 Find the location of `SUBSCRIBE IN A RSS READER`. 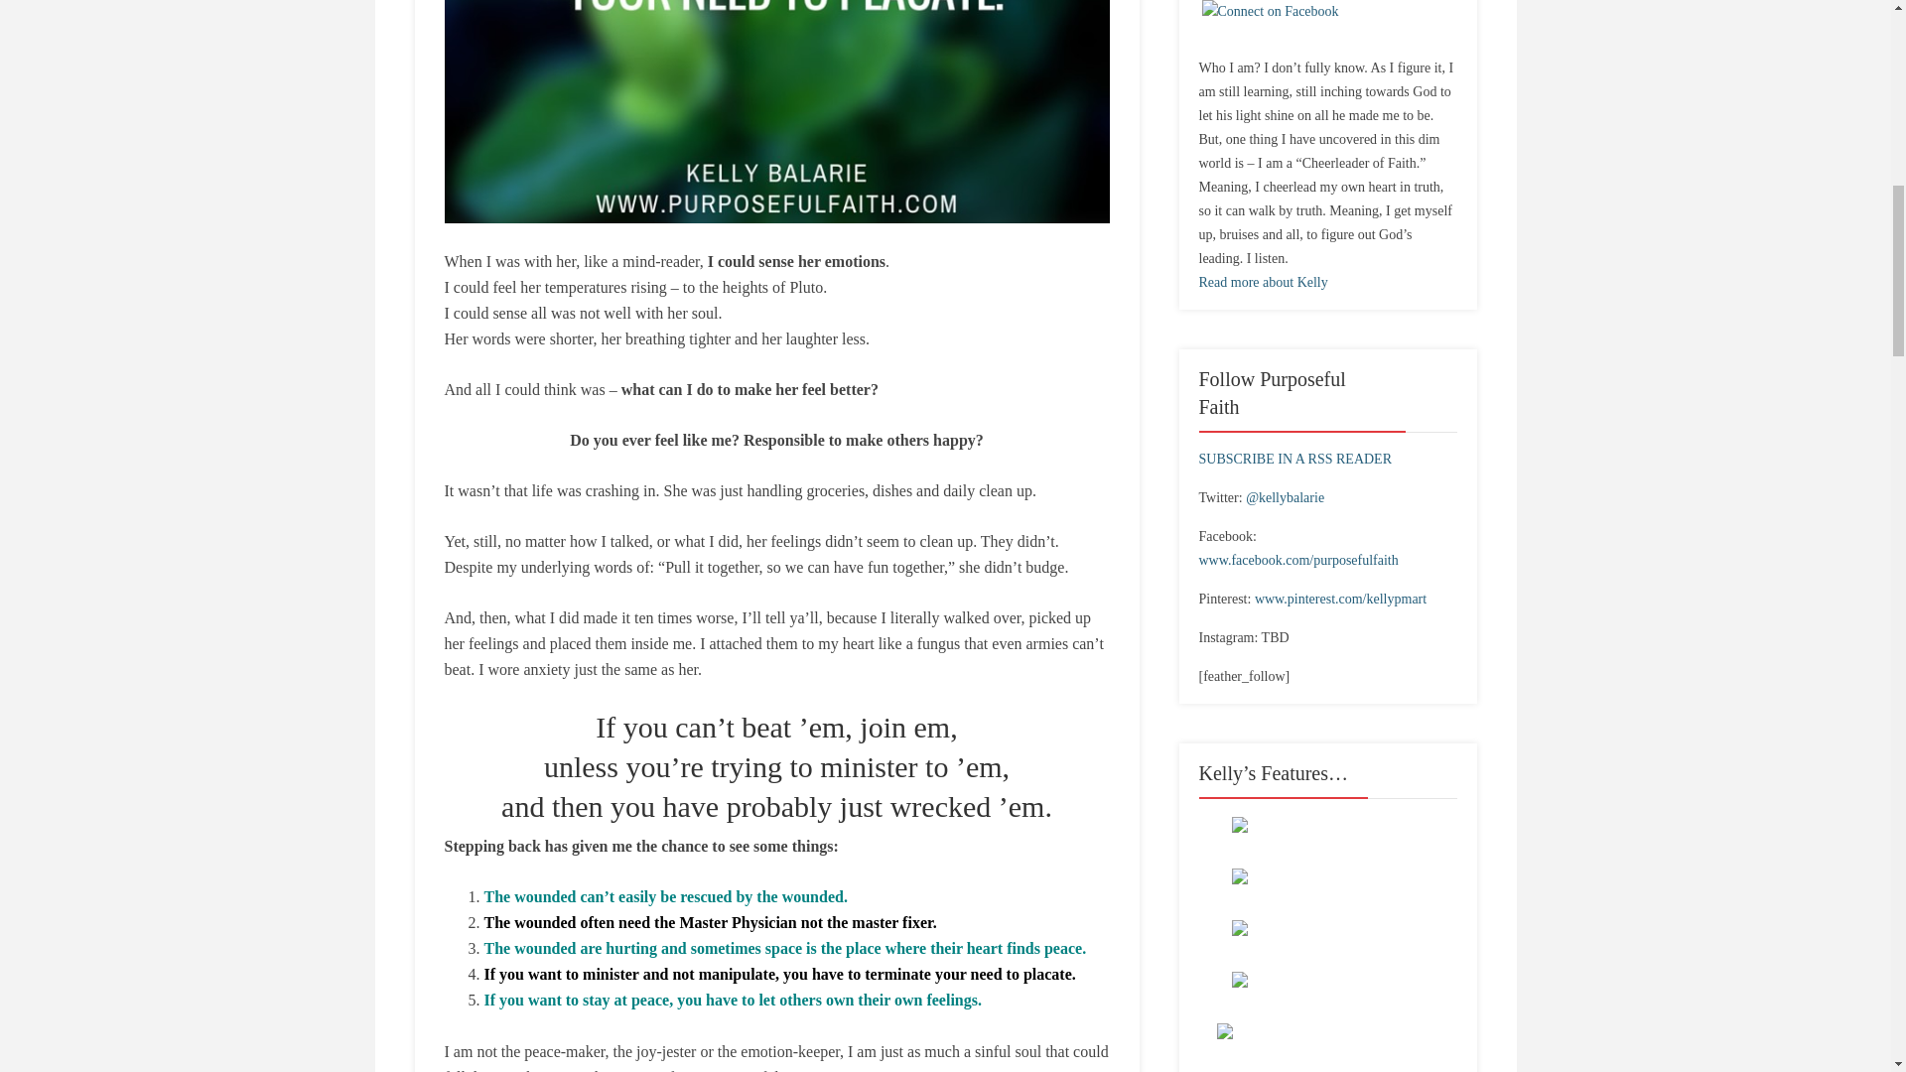

SUBSCRIBE IN A RSS READER is located at coordinates (1295, 459).